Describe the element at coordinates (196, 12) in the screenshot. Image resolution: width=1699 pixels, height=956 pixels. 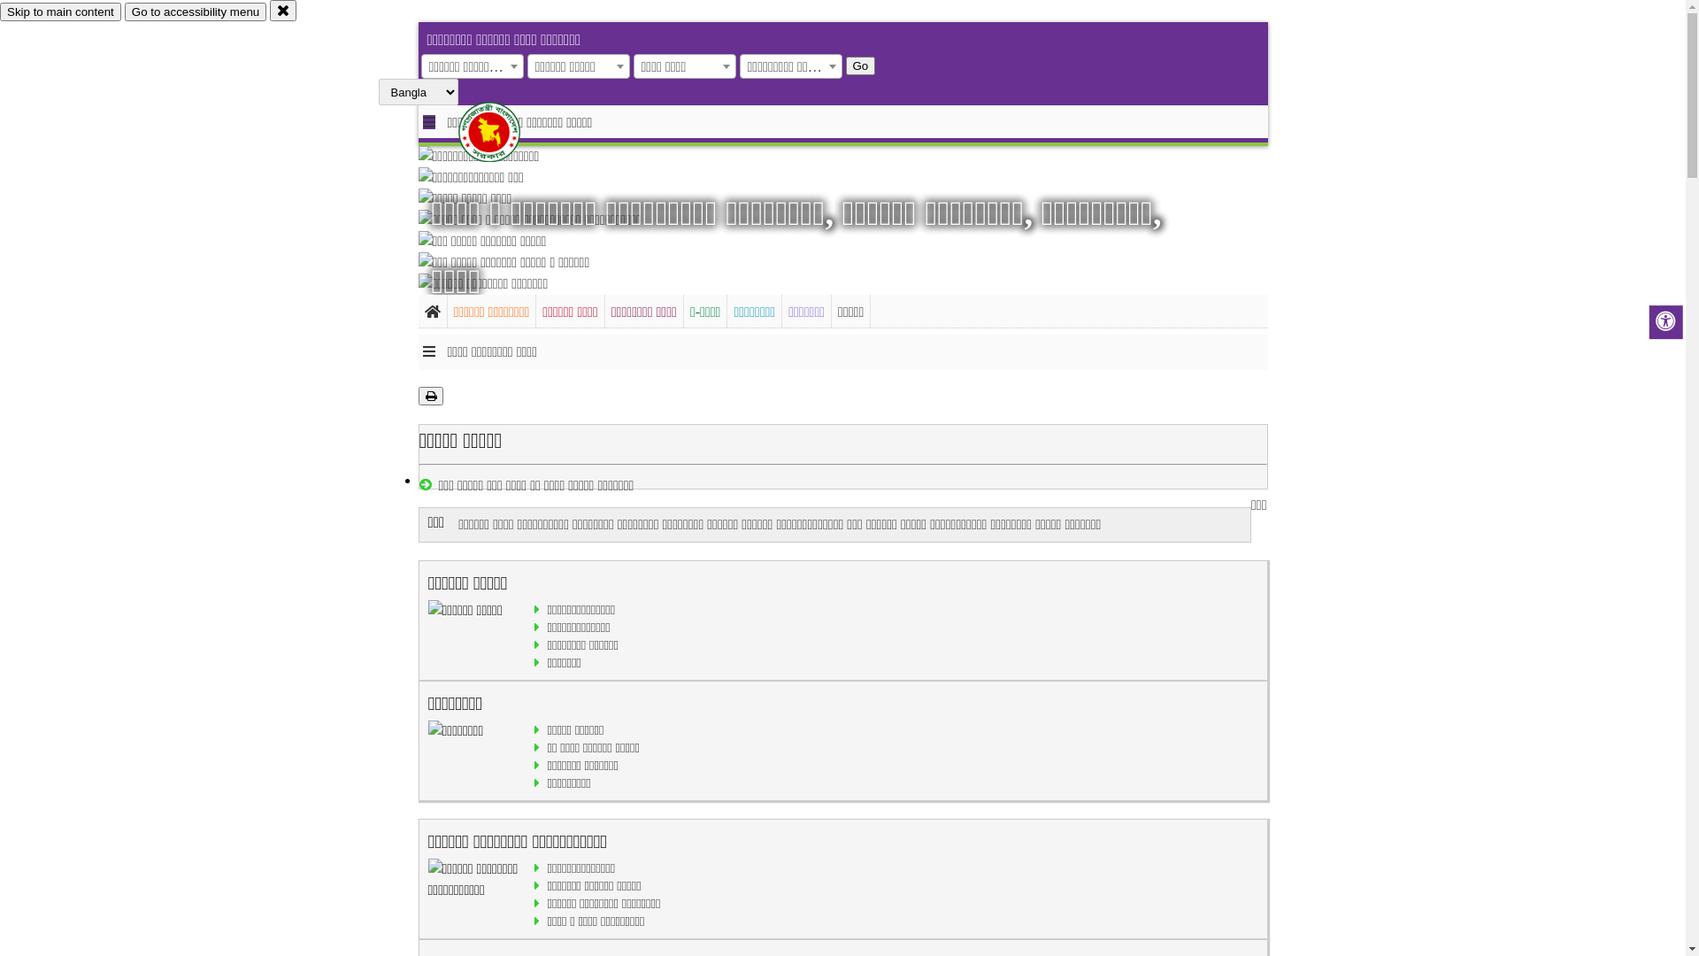
I see `Go to accessibility menu` at that location.